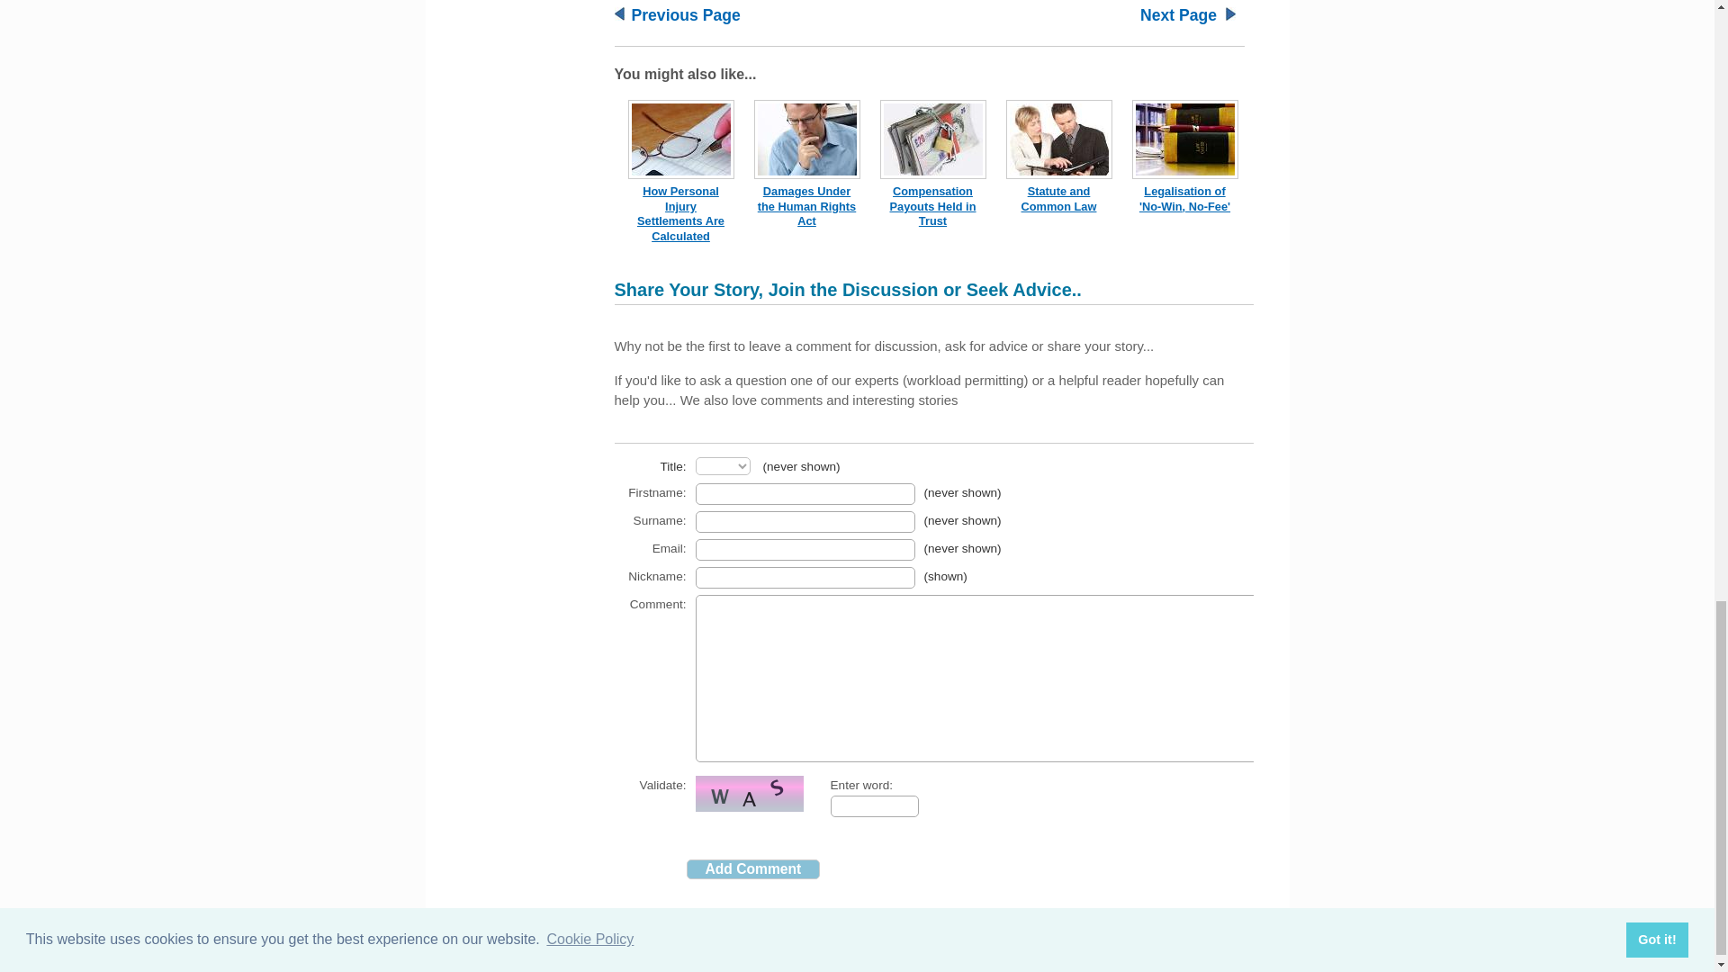 The image size is (1728, 972). What do you see at coordinates (1058, 198) in the screenshot?
I see `Statute and Common Law` at bounding box center [1058, 198].